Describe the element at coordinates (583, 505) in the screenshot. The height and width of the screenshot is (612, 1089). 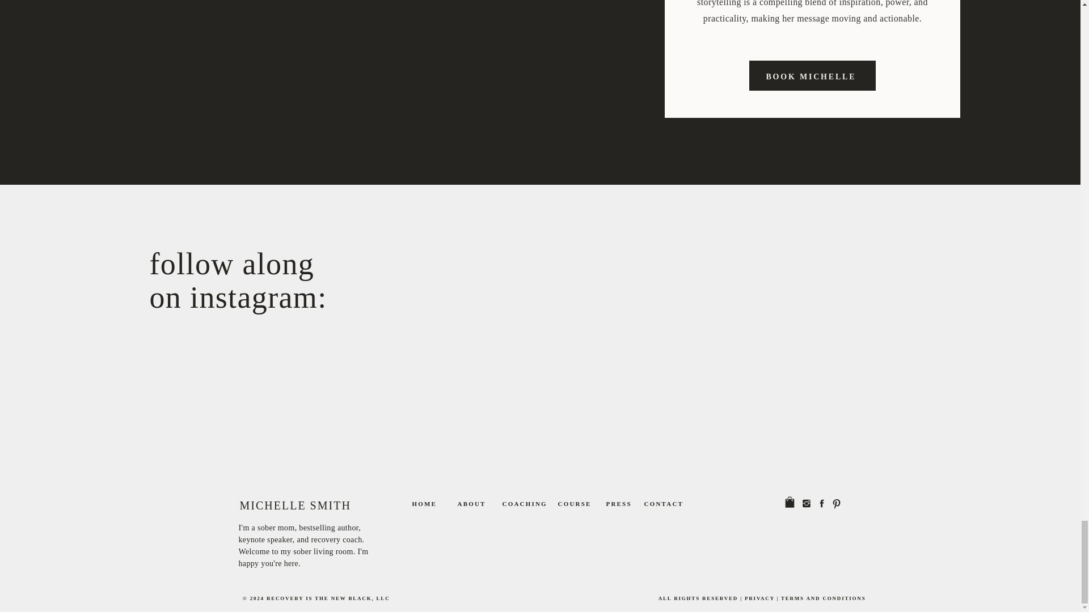
I see `COURSE` at that location.